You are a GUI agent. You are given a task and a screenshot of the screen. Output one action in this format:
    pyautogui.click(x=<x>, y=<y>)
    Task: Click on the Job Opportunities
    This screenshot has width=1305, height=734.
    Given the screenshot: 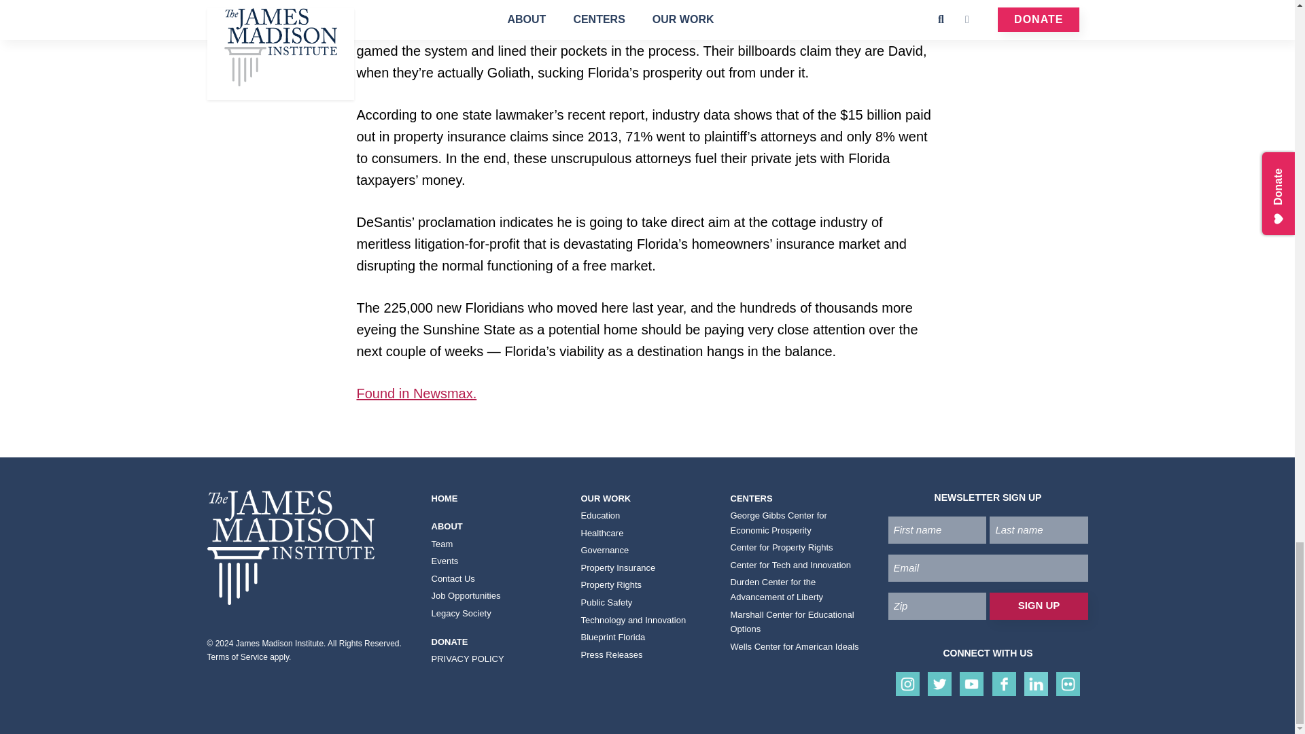 What is the action you would take?
    pyautogui.click(x=497, y=595)
    